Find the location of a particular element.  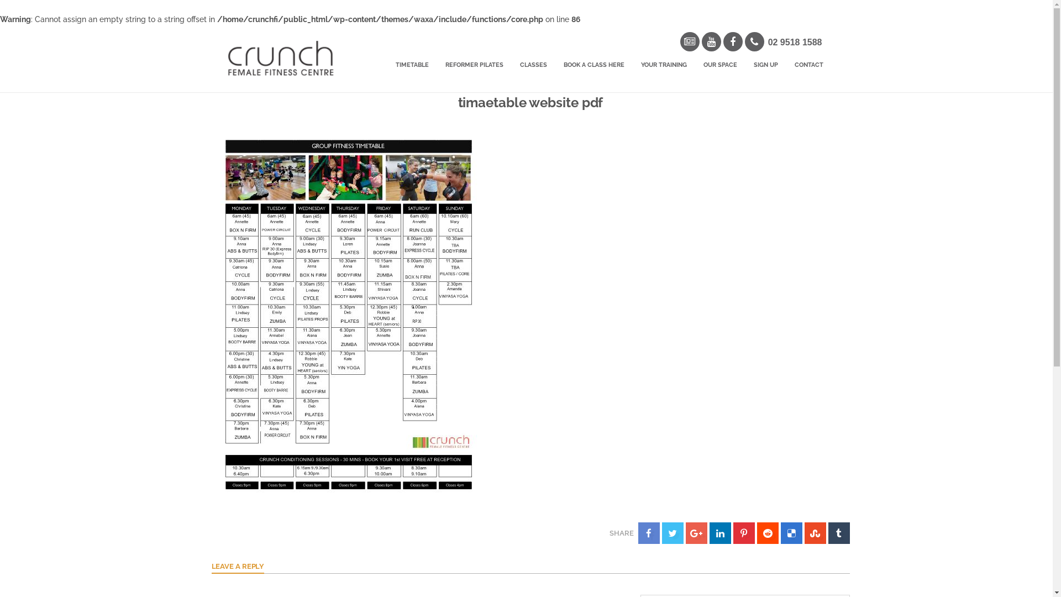

BOOK A CLASS HERE is located at coordinates (593, 66).